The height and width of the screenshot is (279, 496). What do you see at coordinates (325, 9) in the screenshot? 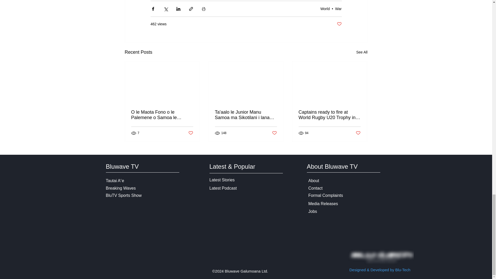
I see `World` at bounding box center [325, 9].